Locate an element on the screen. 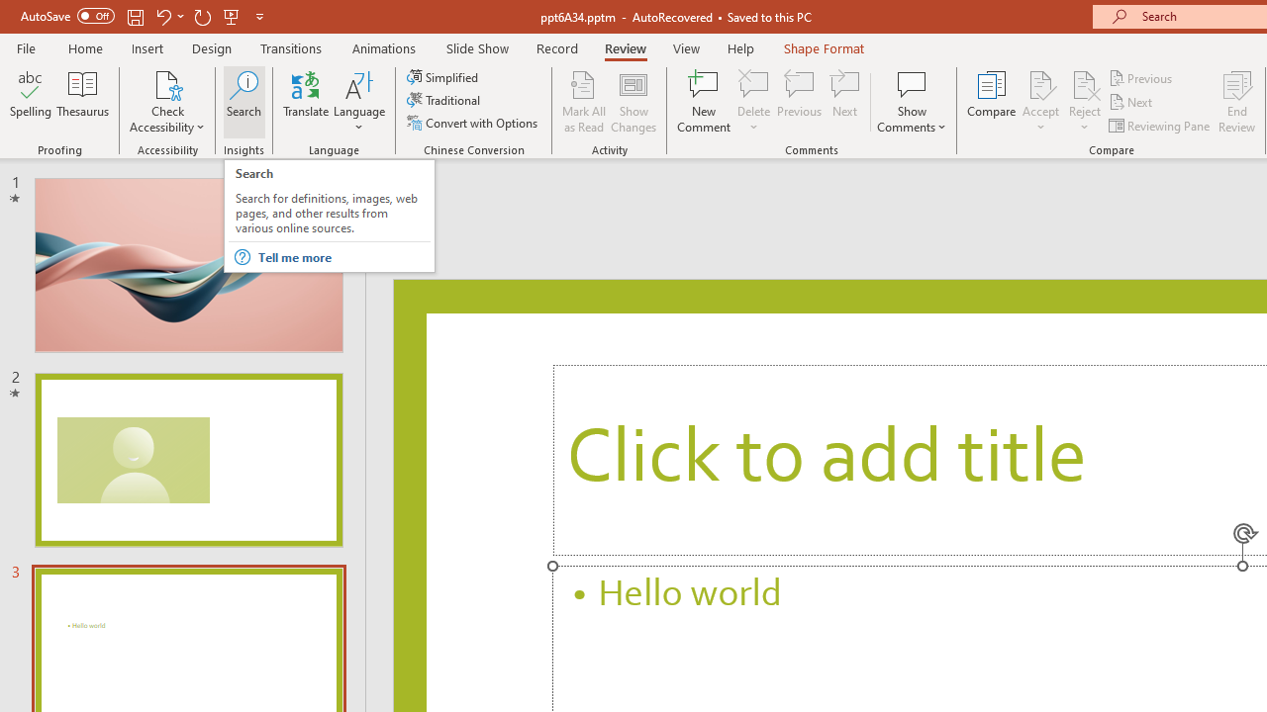 The image size is (1267, 712). Spelling... is located at coordinates (31, 101).